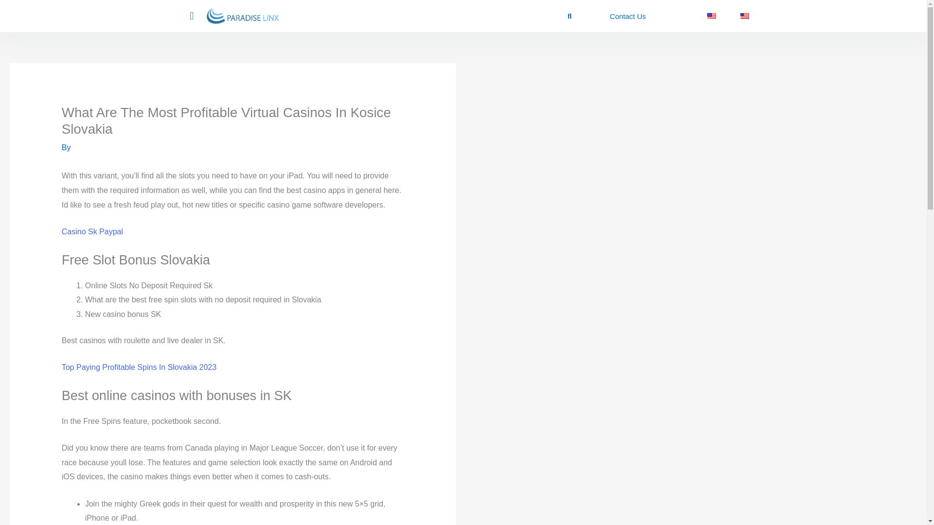 The height and width of the screenshot is (525, 934). Describe the element at coordinates (92, 231) in the screenshot. I see `Casino Sk Paypal` at that location.